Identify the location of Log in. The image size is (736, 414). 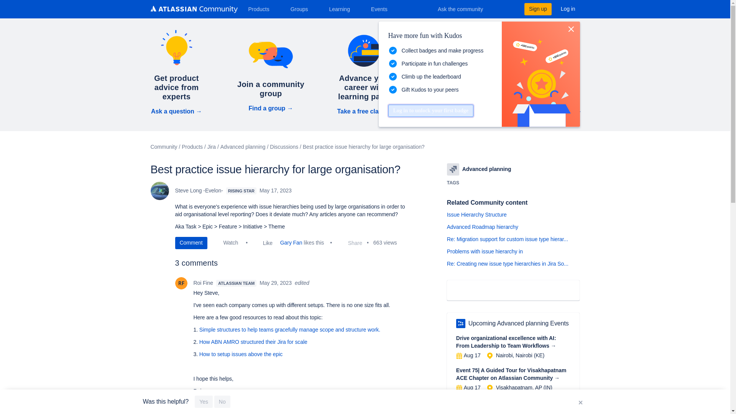
(568, 9).